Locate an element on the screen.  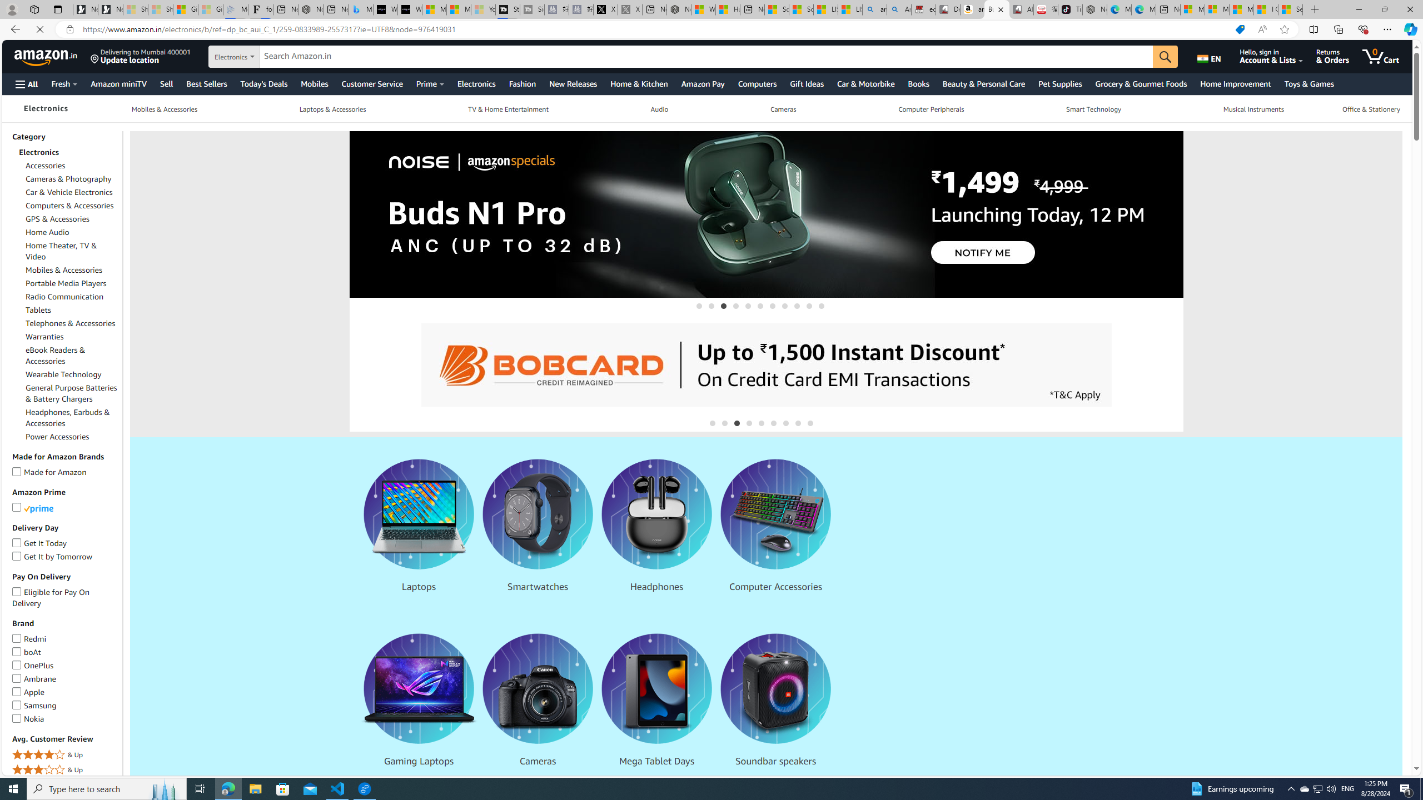
Amazon Pay is located at coordinates (703, 83).